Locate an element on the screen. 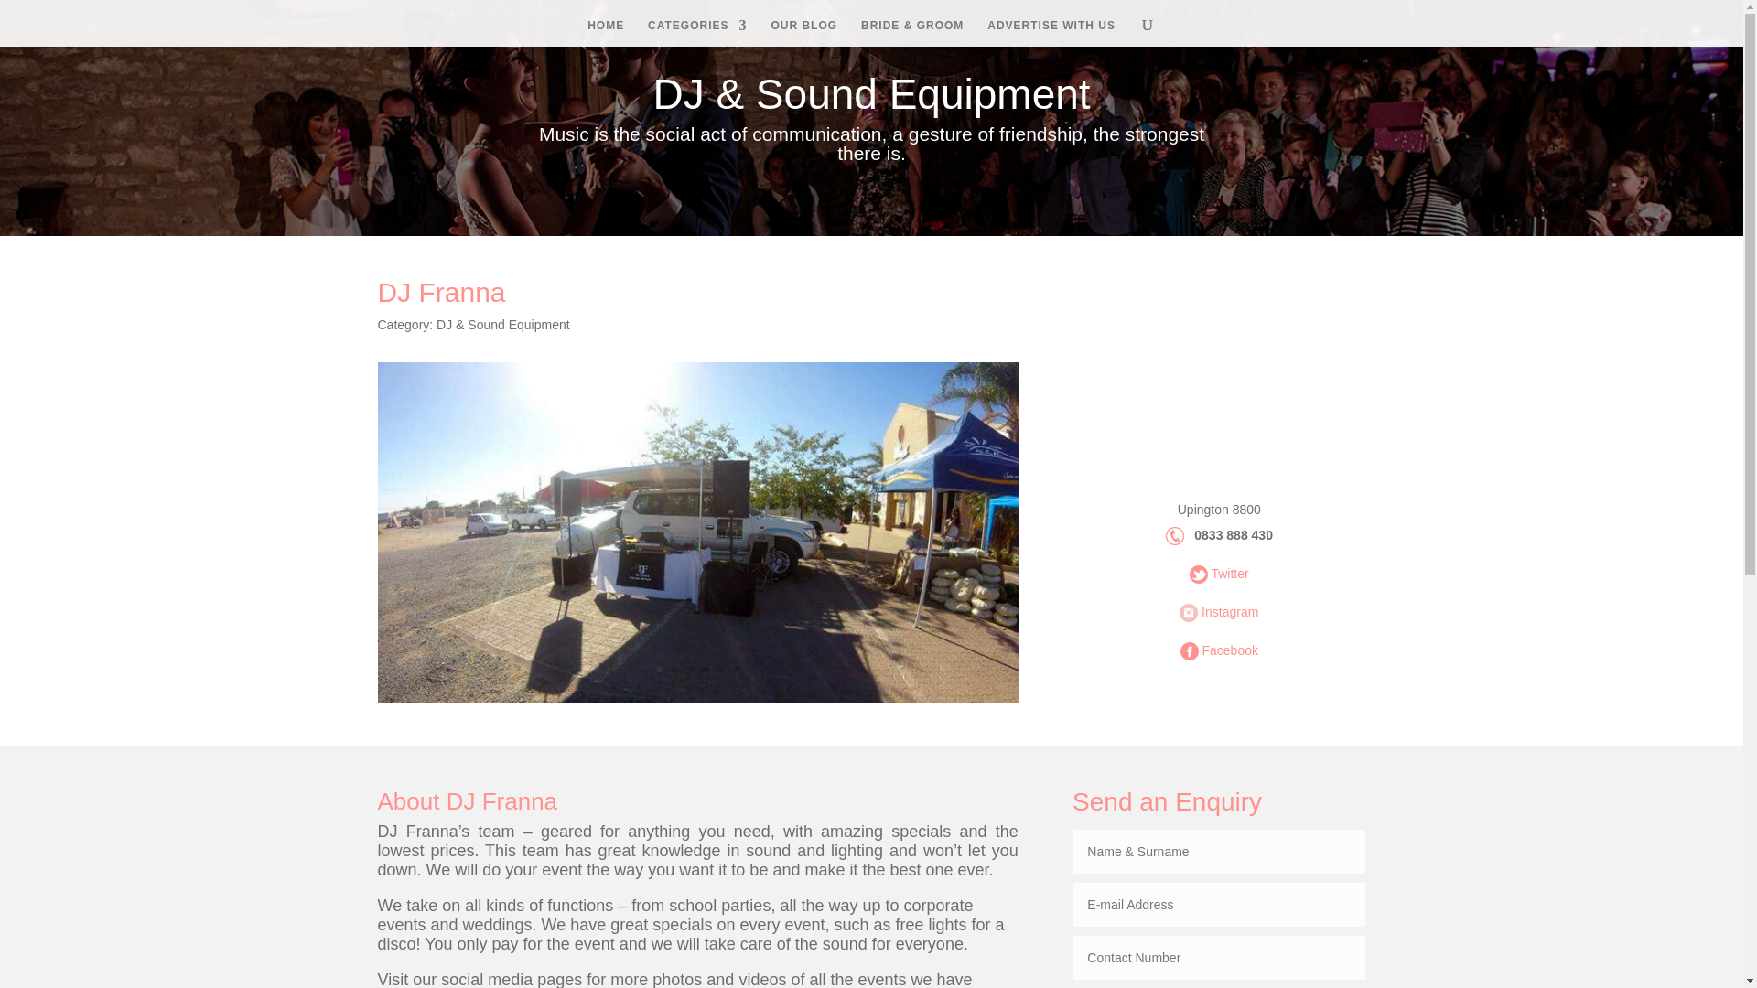 This screenshot has height=988, width=1757. OUR BLOG is located at coordinates (803, 32).